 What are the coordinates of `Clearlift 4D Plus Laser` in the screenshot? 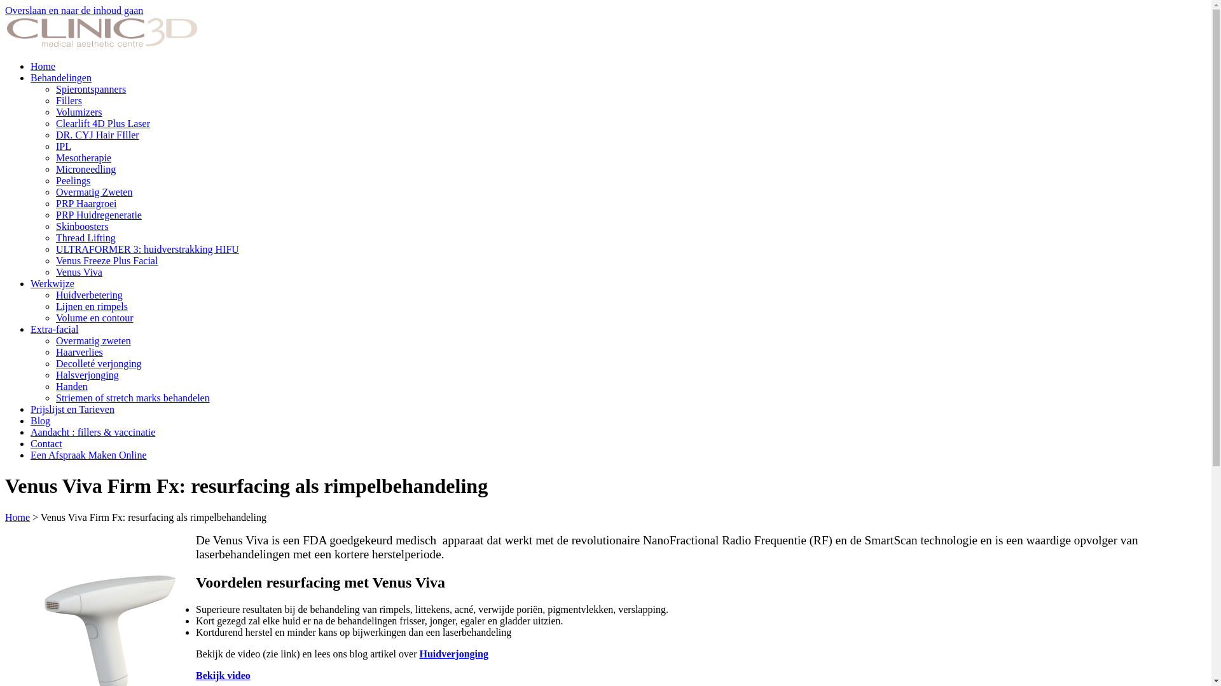 It's located at (103, 123).